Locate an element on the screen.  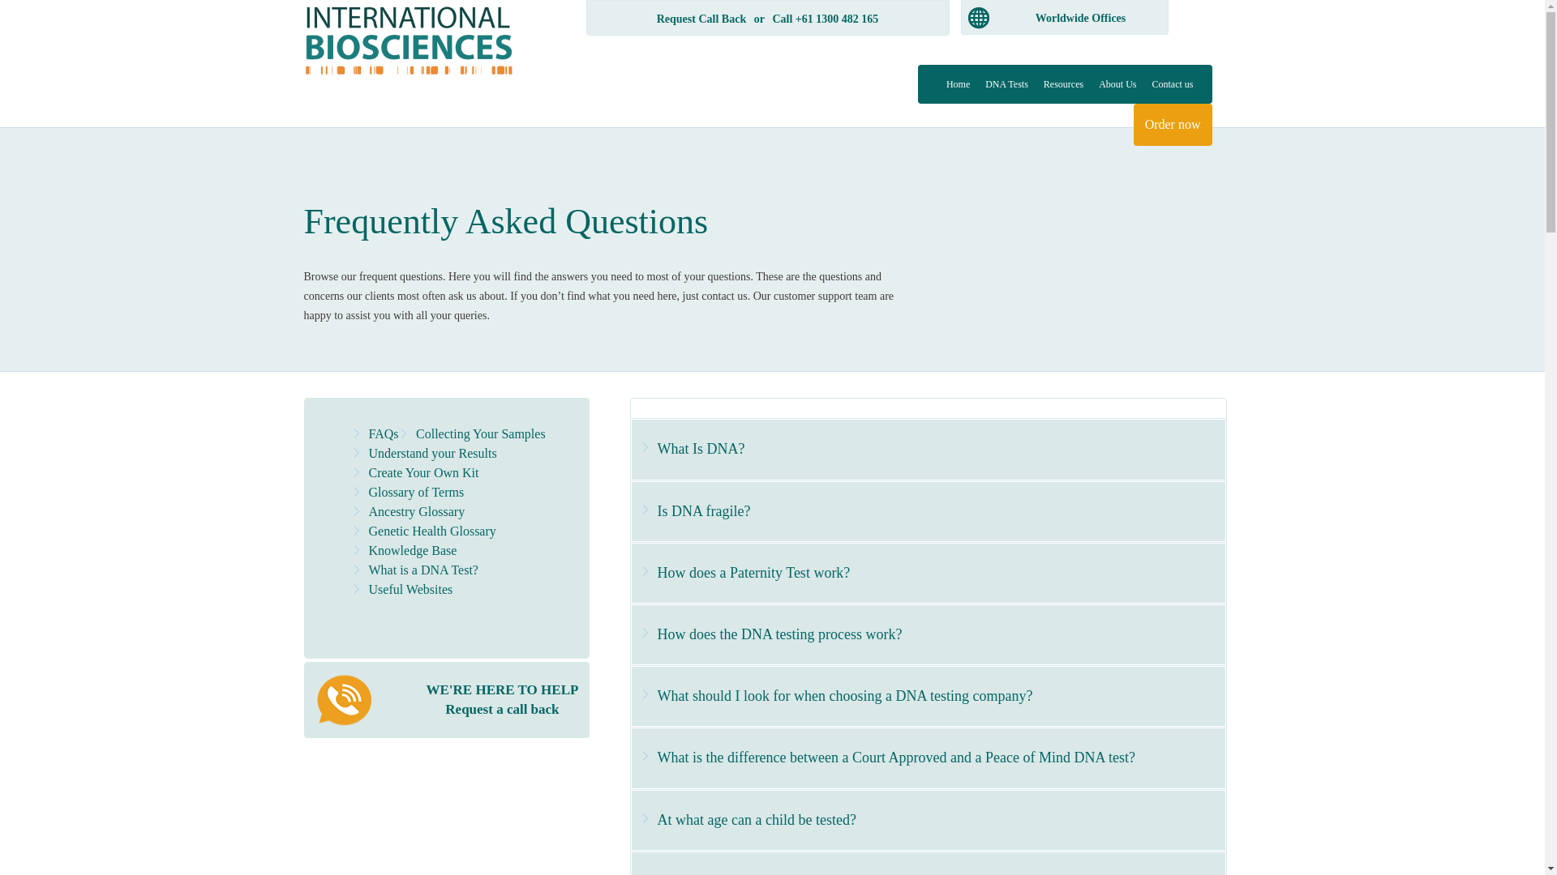
Genetic Health Glossary is located at coordinates (431, 531).